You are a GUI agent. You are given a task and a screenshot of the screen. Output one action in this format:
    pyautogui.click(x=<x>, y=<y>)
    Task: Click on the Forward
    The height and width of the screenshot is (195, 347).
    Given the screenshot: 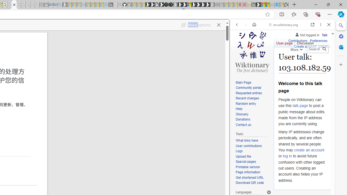 What is the action you would take?
    pyautogui.click(x=246, y=25)
    